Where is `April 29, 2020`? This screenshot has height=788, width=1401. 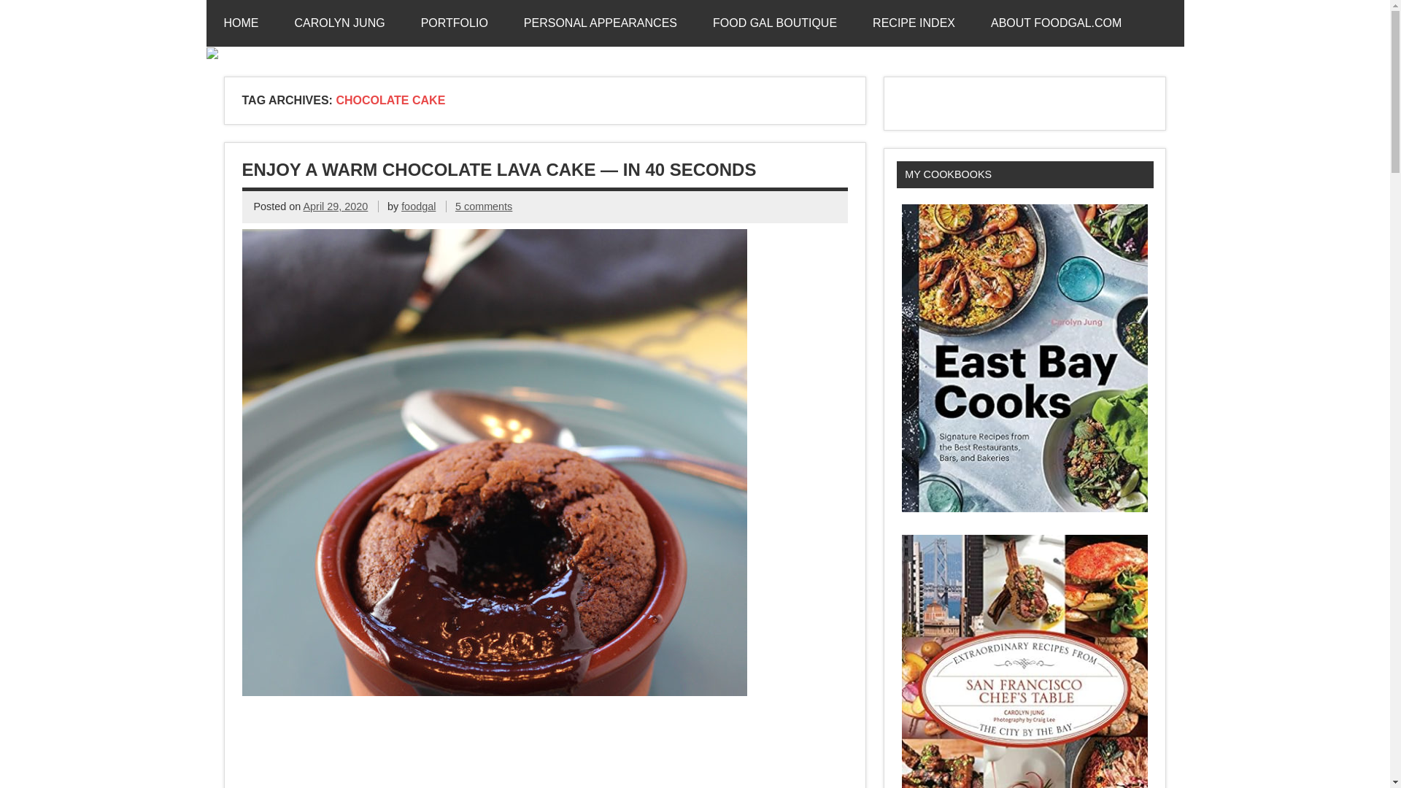 April 29, 2020 is located at coordinates (336, 206).